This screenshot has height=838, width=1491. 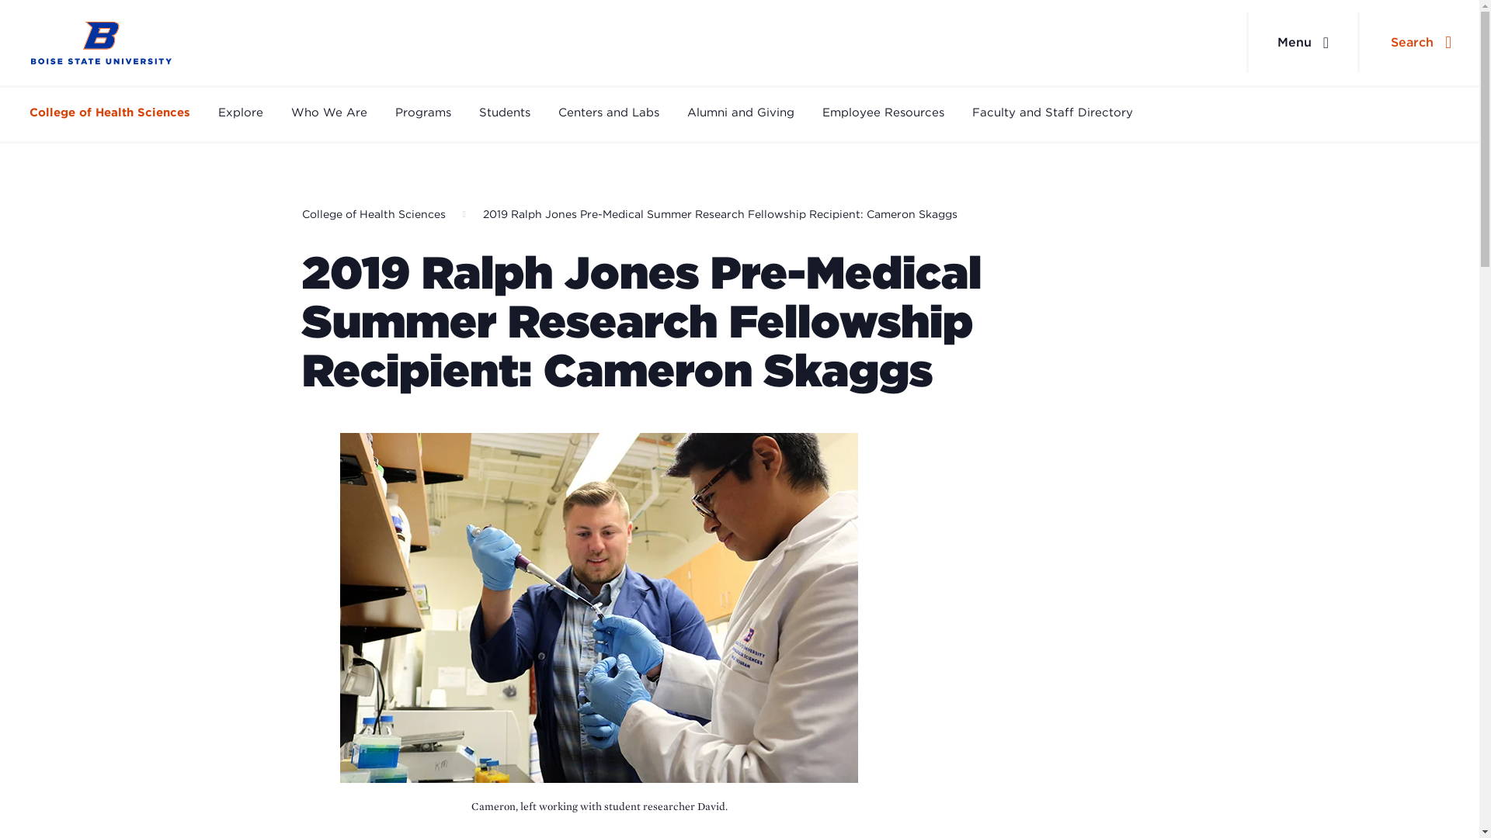 What do you see at coordinates (1303, 43) in the screenshot?
I see `Menu` at bounding box center [1303, 43].